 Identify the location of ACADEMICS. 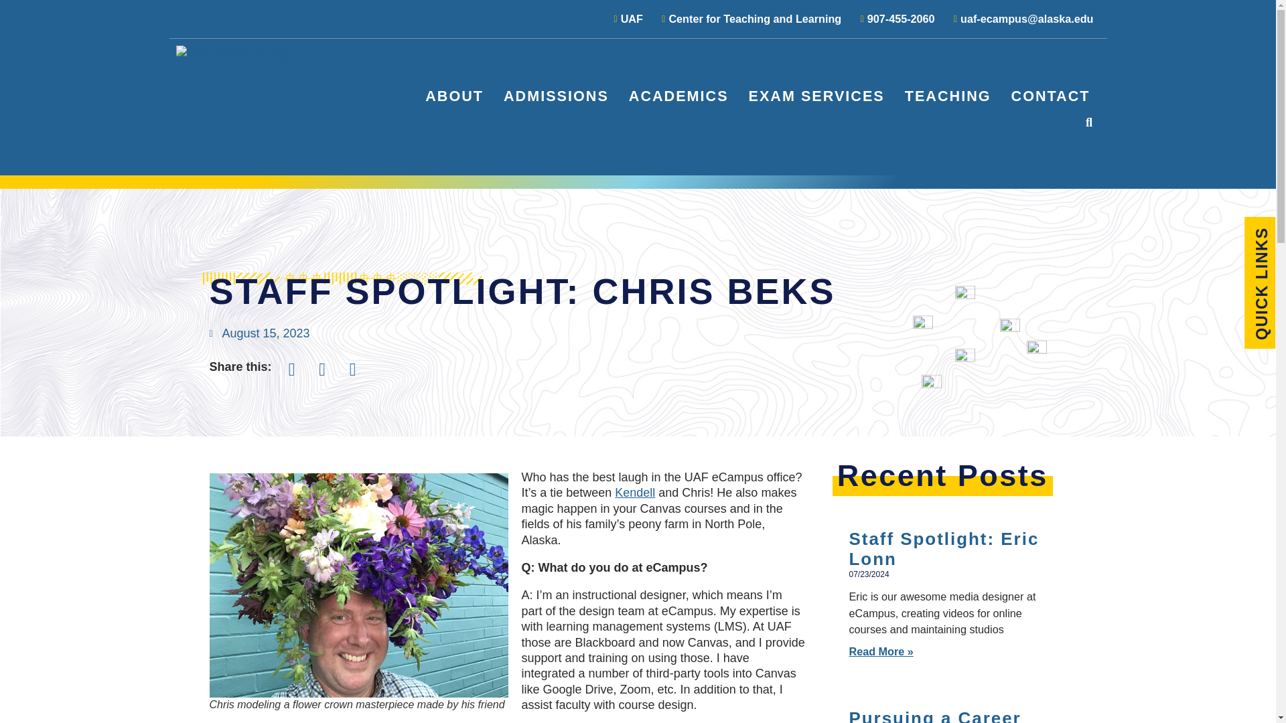
(678, 95).